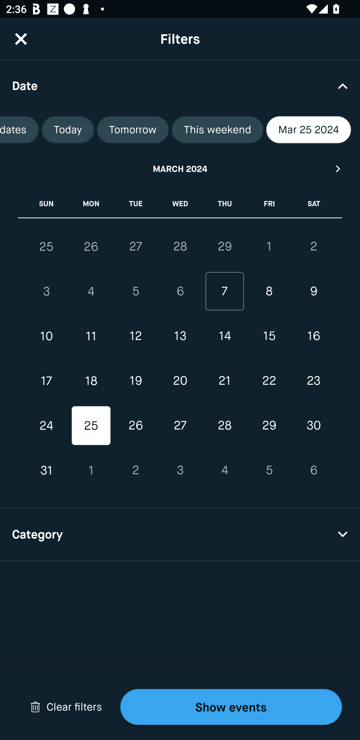  What do you see at coordinates (180, 291) in the screenshot?
I see `6` at bounding box center [180, 291].